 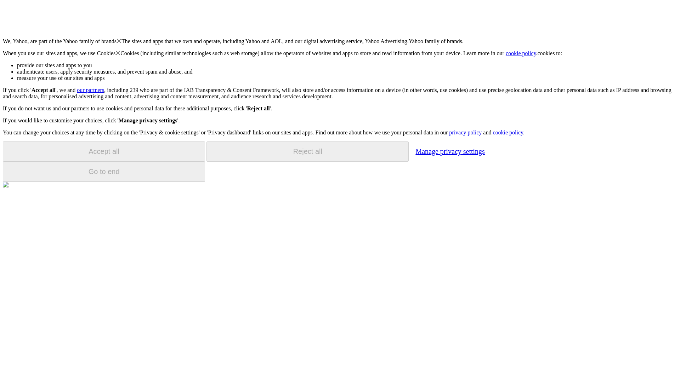 What do you see at coordinates (465, 132) in the screenshot?
I see `privacy policy` at bounding box center [465, 132].